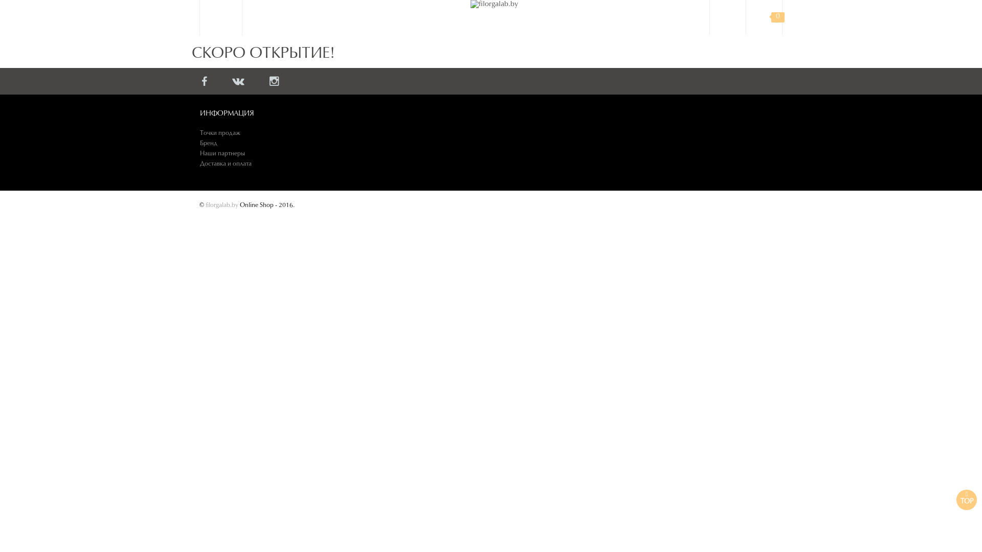  Describe the element at coordinates (222, 205) in the screenshot. I see `filorgalab.by` at that location.